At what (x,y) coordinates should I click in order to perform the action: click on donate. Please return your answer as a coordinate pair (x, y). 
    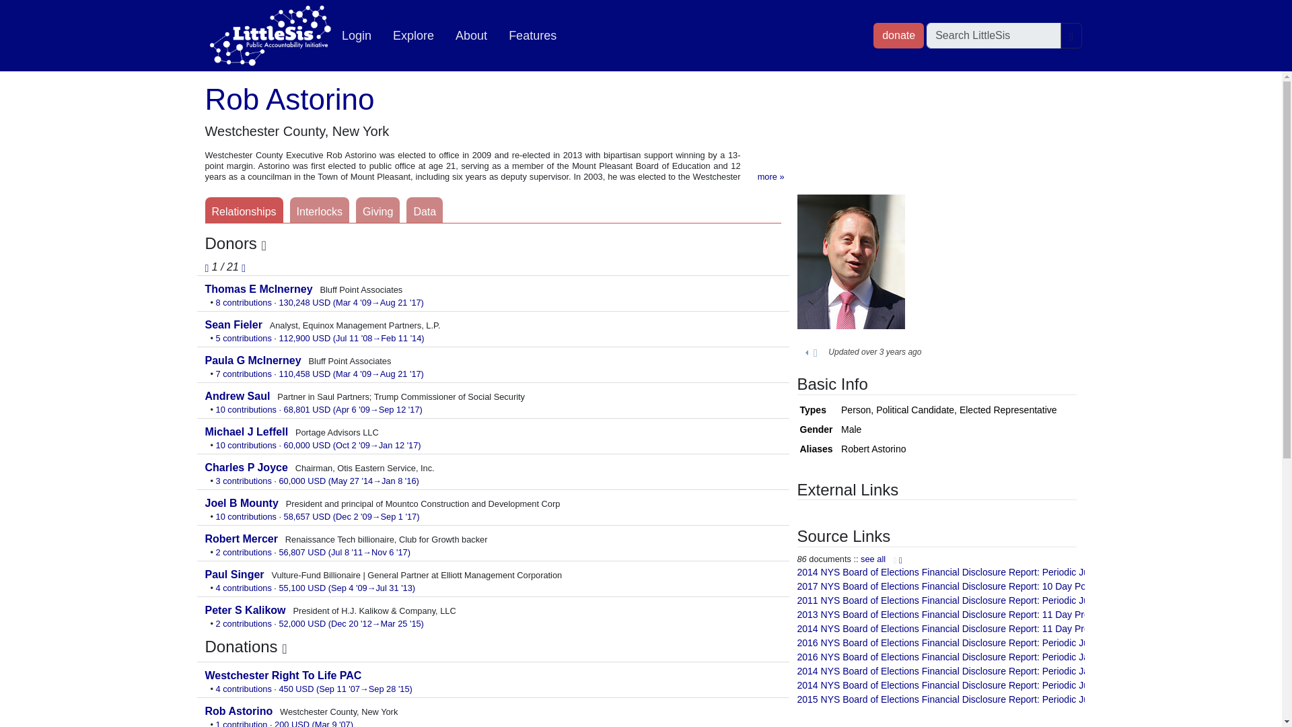
    Looking at the image, I should click on (898, 35).